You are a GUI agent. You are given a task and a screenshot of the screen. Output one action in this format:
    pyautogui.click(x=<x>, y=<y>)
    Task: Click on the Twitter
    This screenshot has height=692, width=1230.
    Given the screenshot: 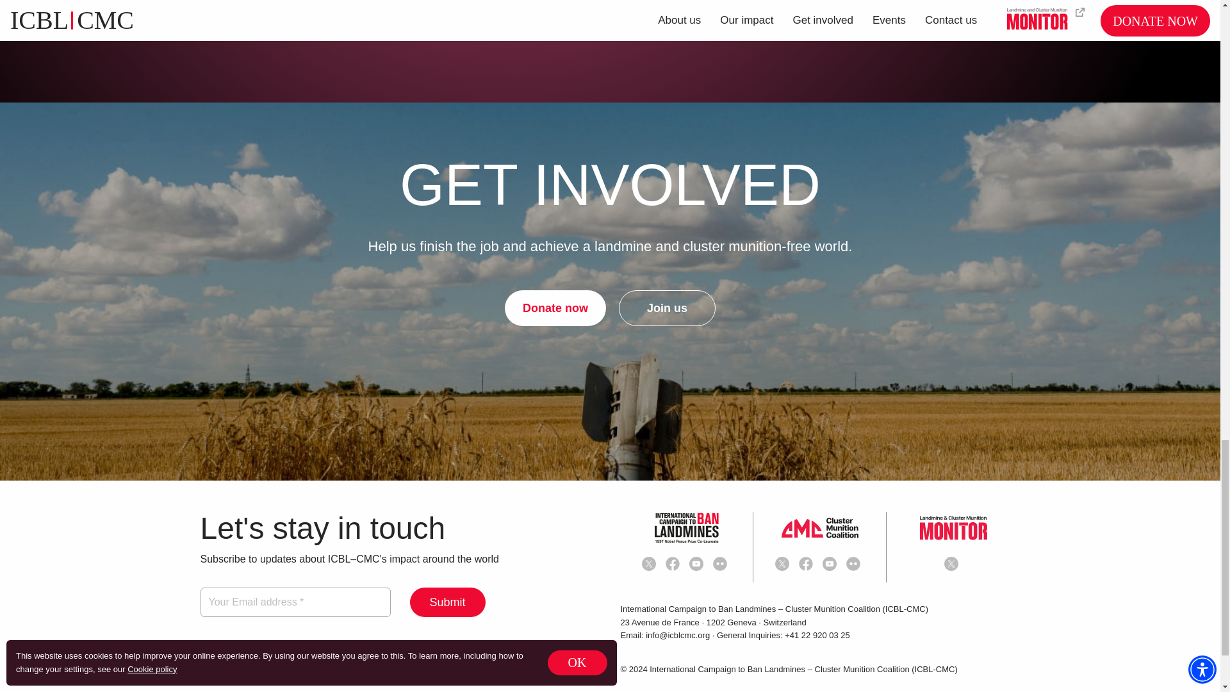 What is the action you would take?
    pyautogui.click(x=648, y=564)
    